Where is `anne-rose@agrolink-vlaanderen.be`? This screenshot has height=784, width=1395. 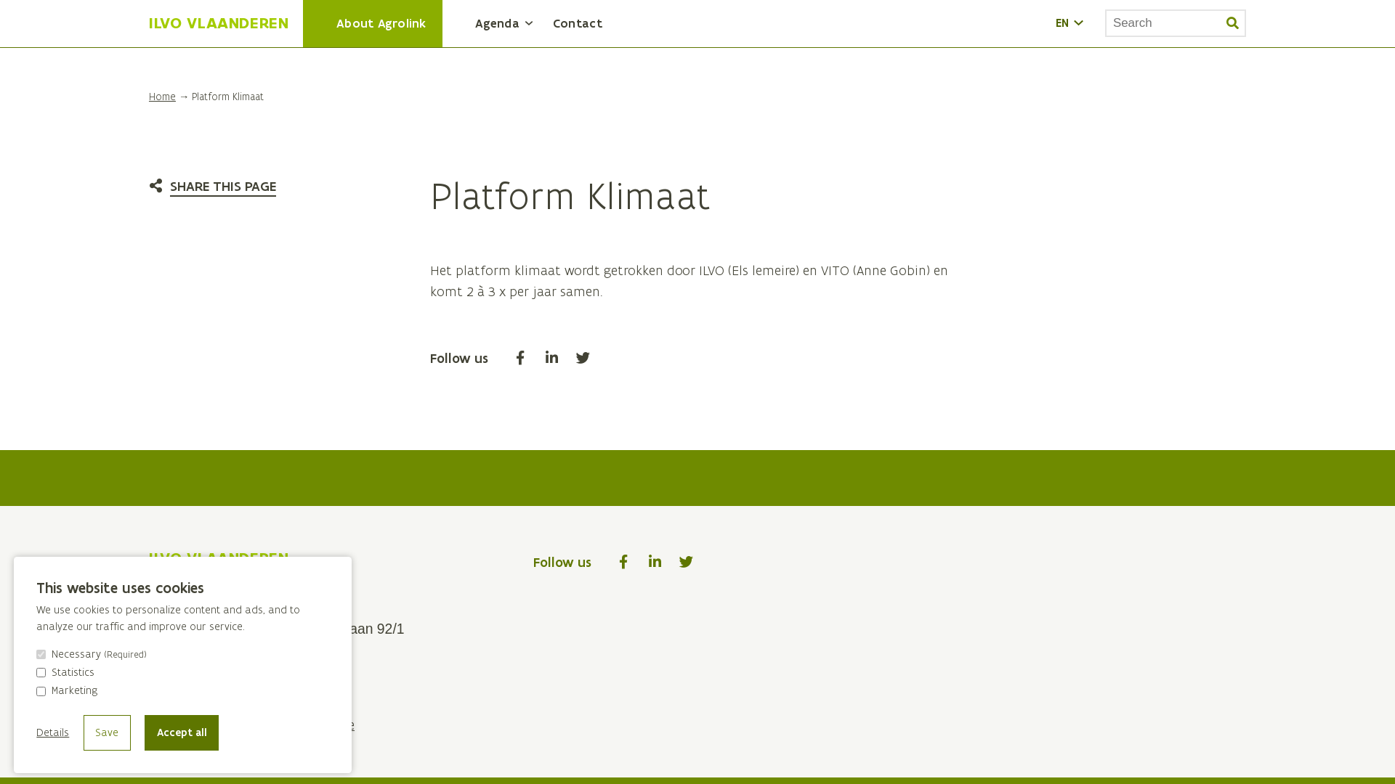
anne-rose@agrolink-vlaanderen.be is located at coordinates (251, 724).